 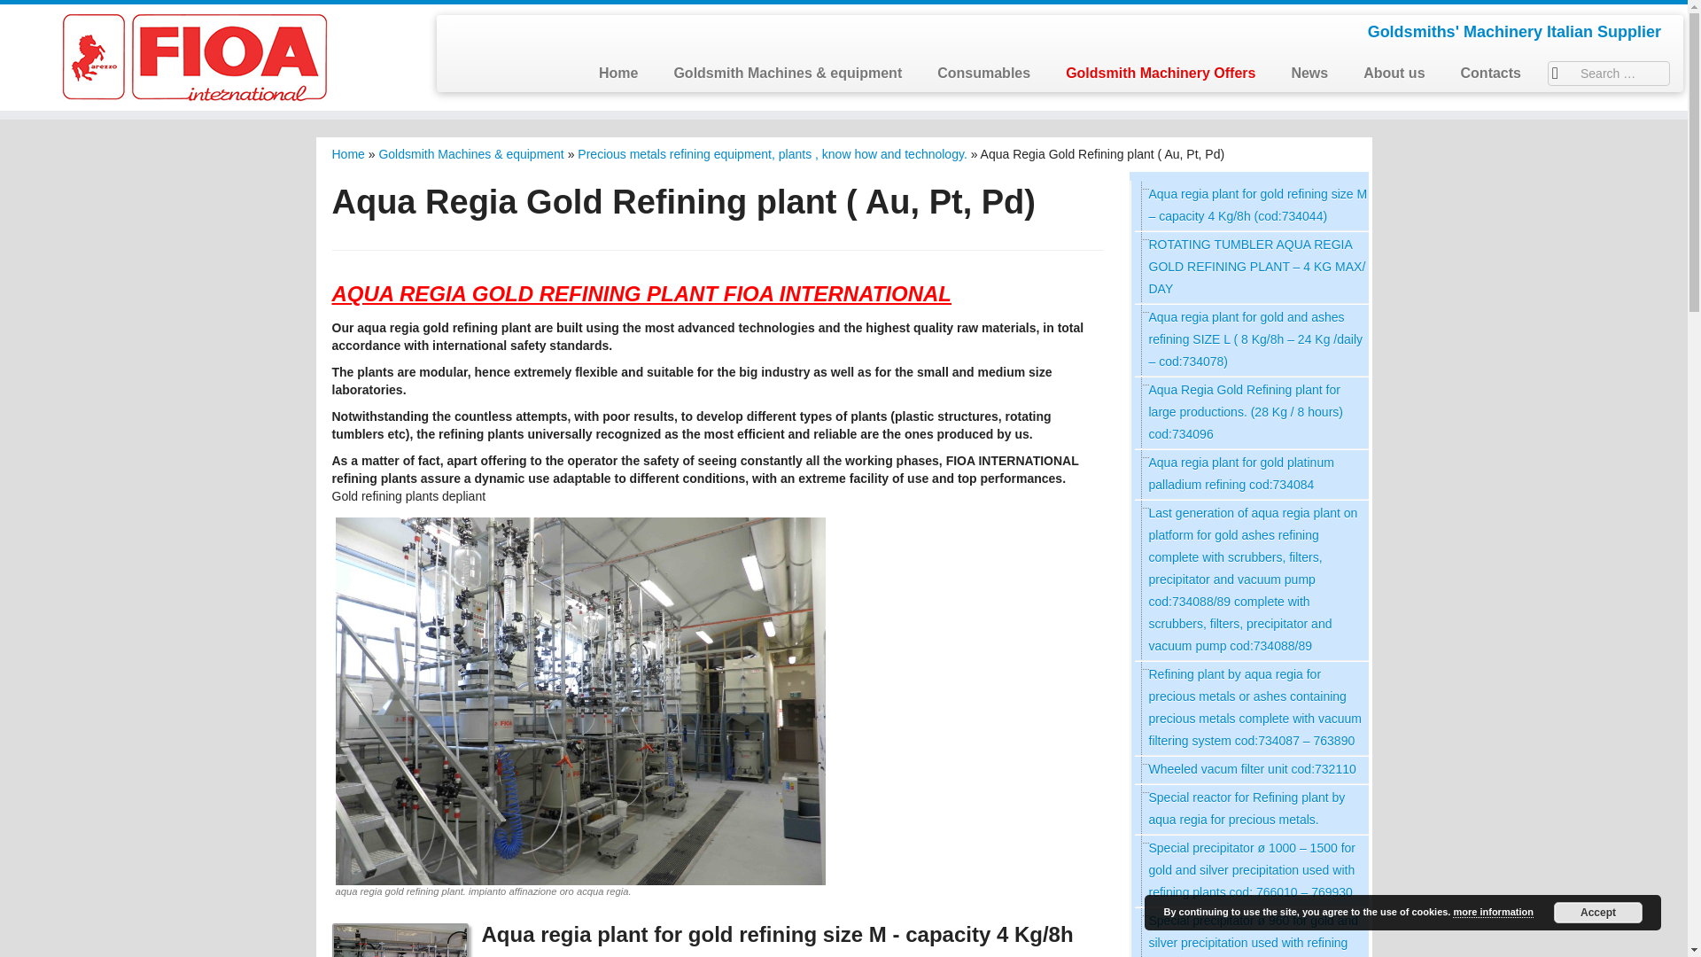 I want to click on Goldsmith Machinery Offers, so click(x=1160, y=73).